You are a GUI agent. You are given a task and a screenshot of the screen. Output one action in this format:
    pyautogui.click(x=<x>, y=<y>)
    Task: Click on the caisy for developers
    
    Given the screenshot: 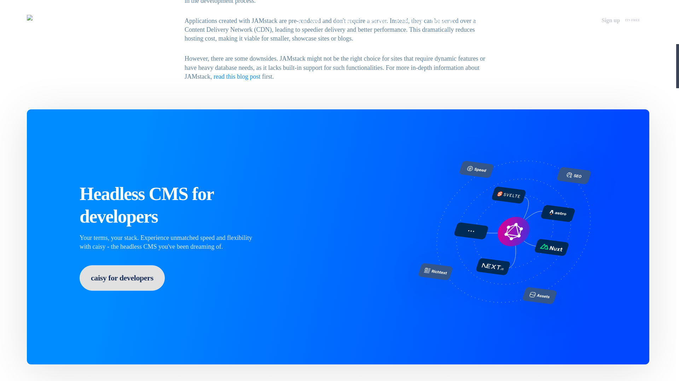 What is the action you would take?
    pyautogui.click(x=122, y=278)
    